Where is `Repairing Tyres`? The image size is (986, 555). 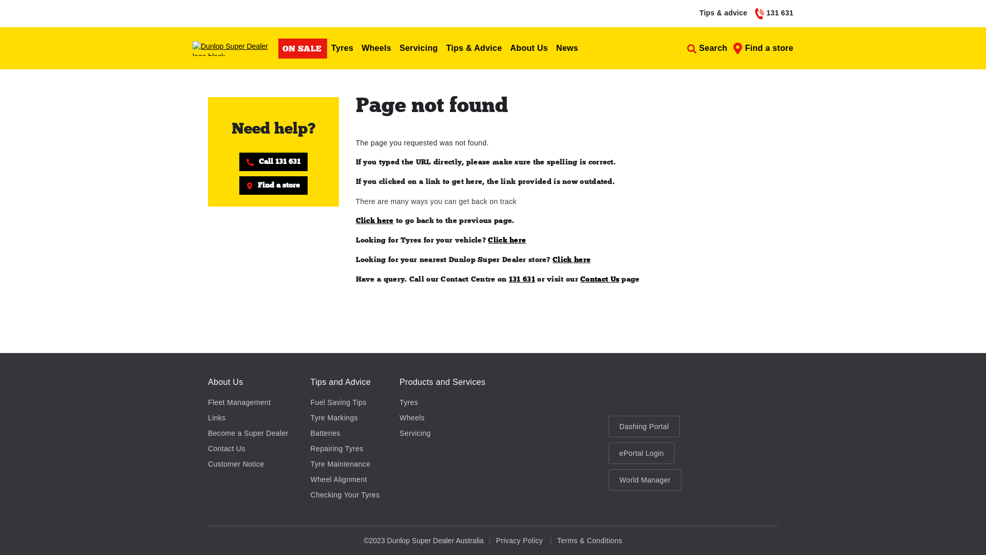 Repairing Tyres is located at coordinates (337, 449).